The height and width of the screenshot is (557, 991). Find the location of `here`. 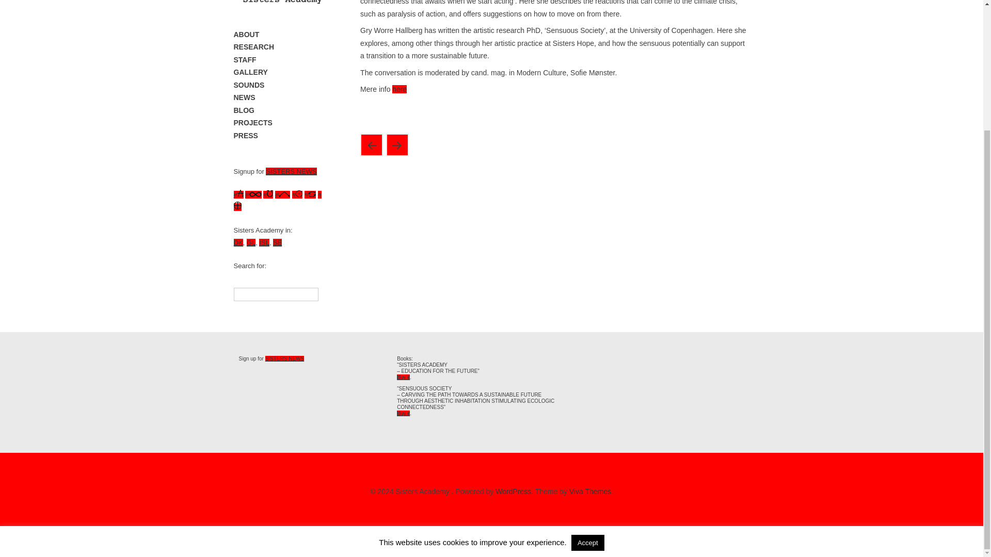

here is located at coordinates (399, 89).